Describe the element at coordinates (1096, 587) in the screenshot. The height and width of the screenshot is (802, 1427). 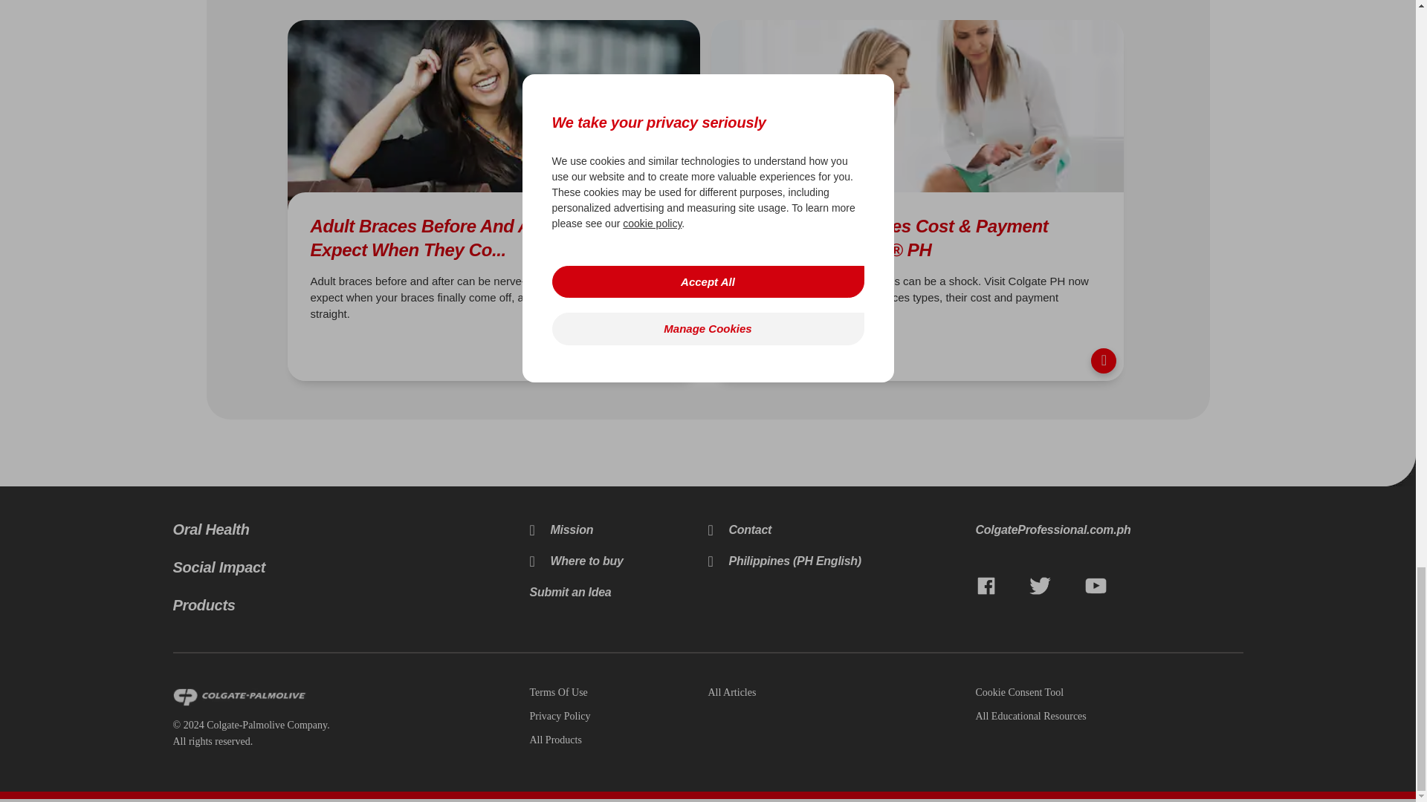
I see `YouTube` at that location.